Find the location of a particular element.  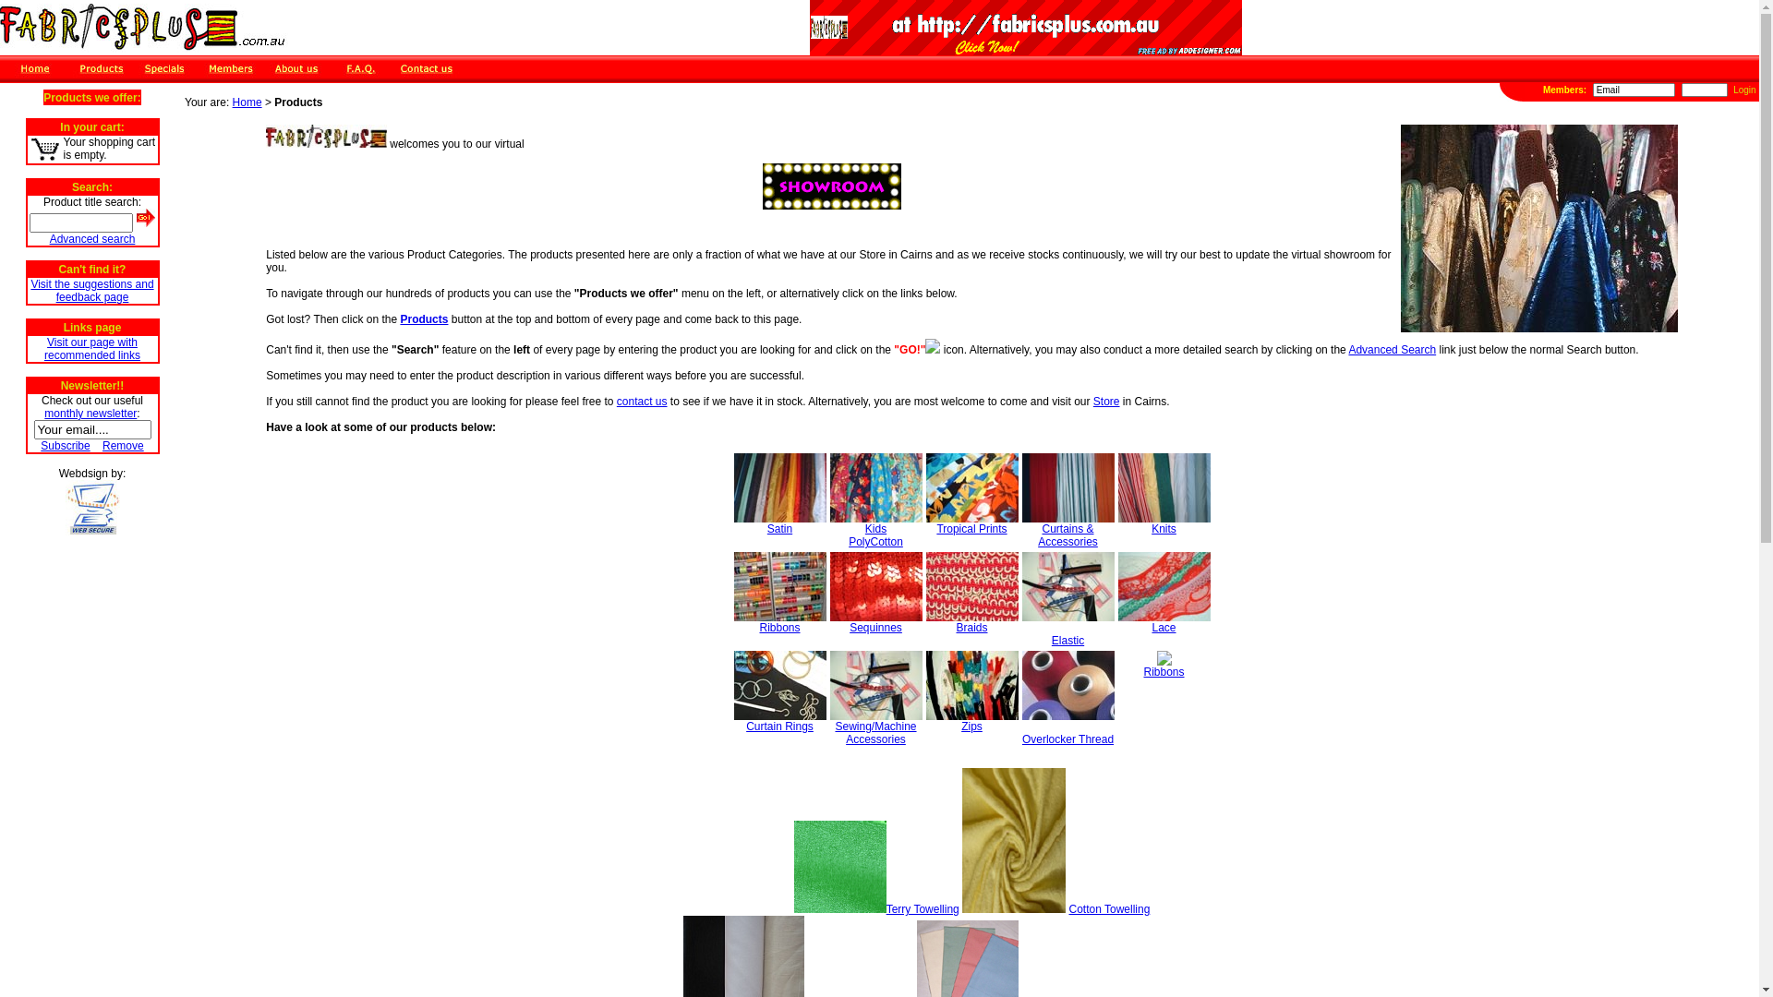

Tropical Prints is located at coordinates (971, 524).